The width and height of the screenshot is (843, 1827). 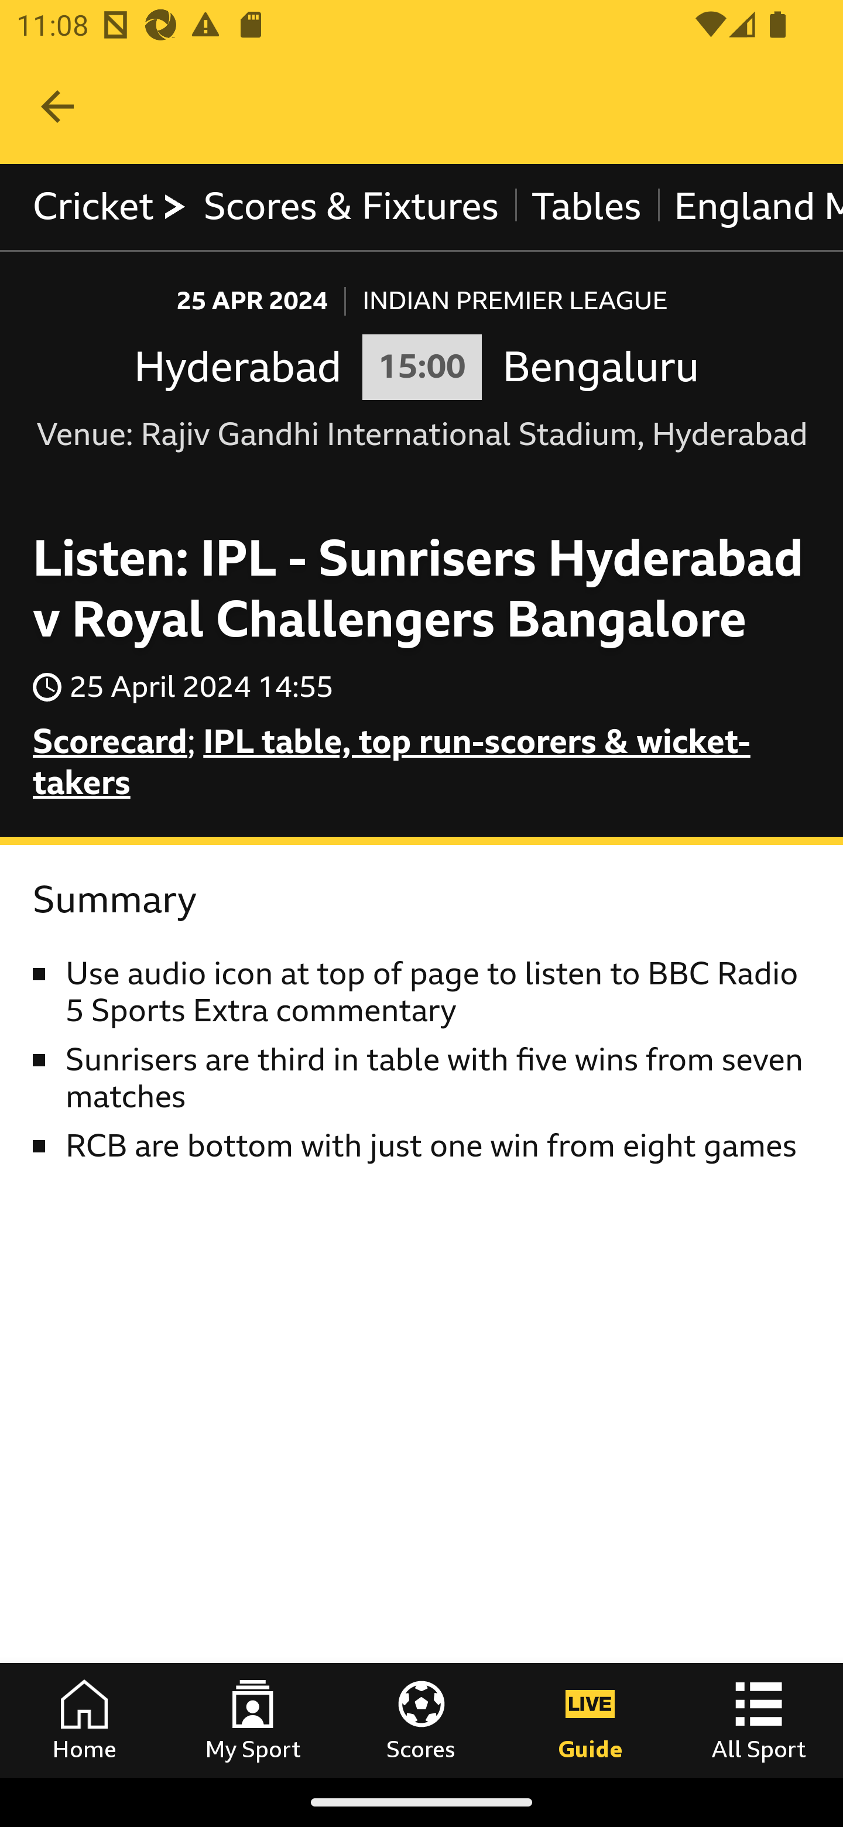 I want to click on Tables, so click(x=587, y=207).